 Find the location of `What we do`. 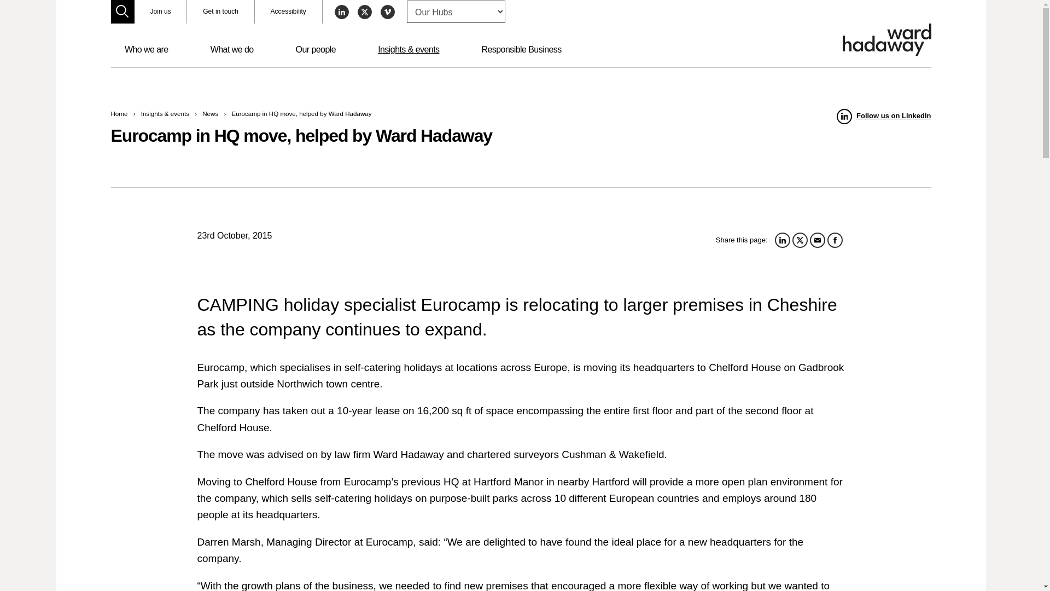

What we do is located at coordinates (232, 50).